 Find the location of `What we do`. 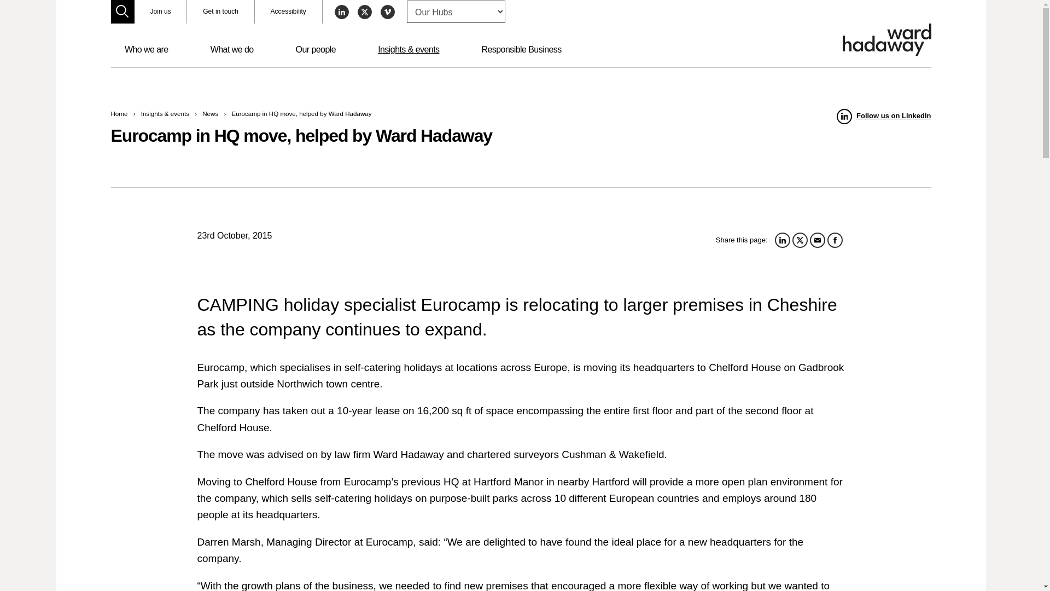

What we do is located at coordinates (232, 50).